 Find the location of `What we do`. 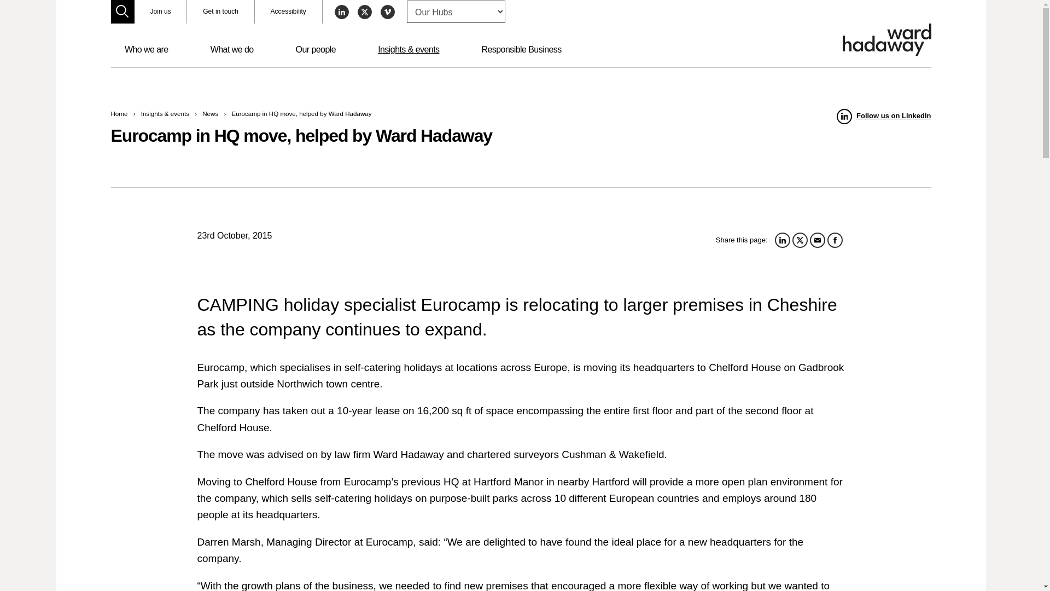

What we do is located at coordinates (232, 50).